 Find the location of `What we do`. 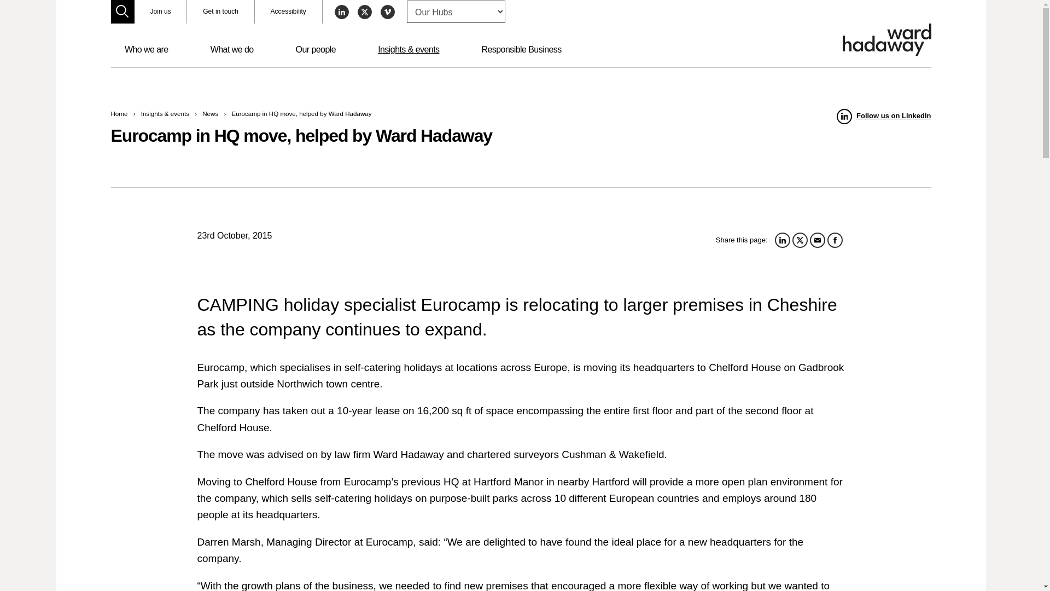

What we do is located at coordinates (232, 50).